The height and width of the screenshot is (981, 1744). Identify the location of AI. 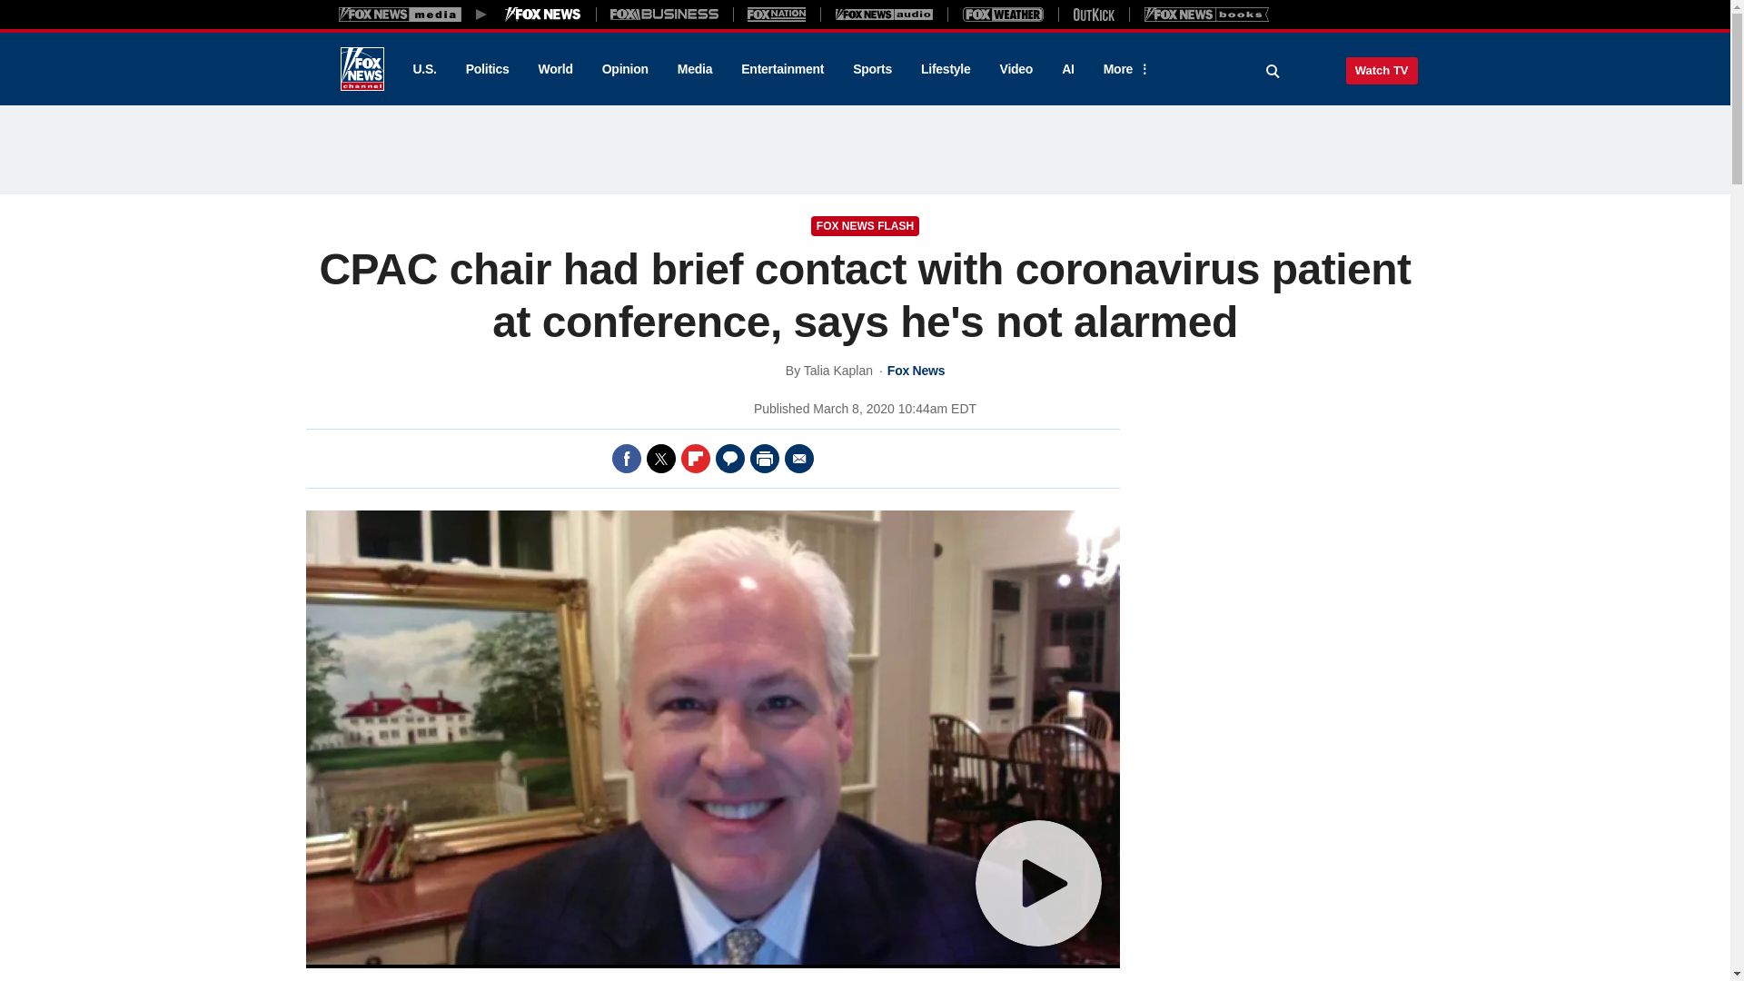
(1068, 69).